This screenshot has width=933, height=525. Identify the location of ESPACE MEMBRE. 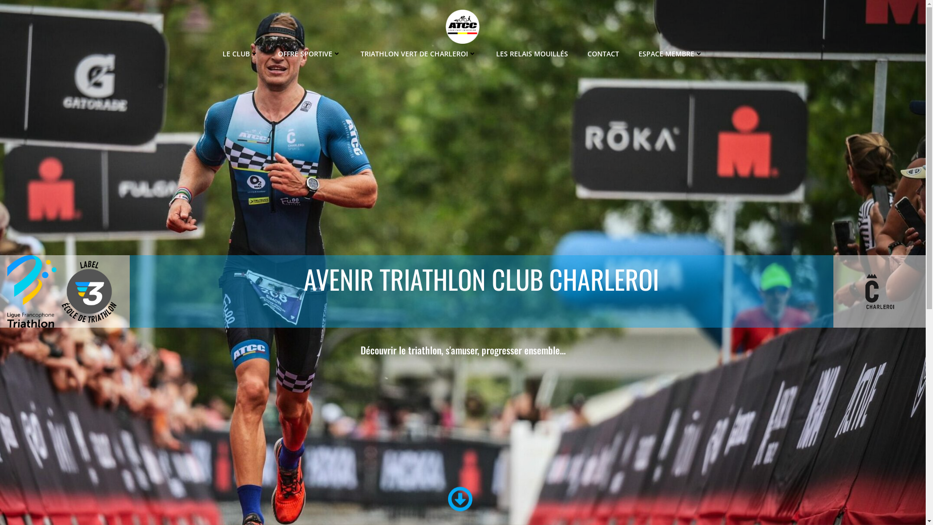
(671, 53).